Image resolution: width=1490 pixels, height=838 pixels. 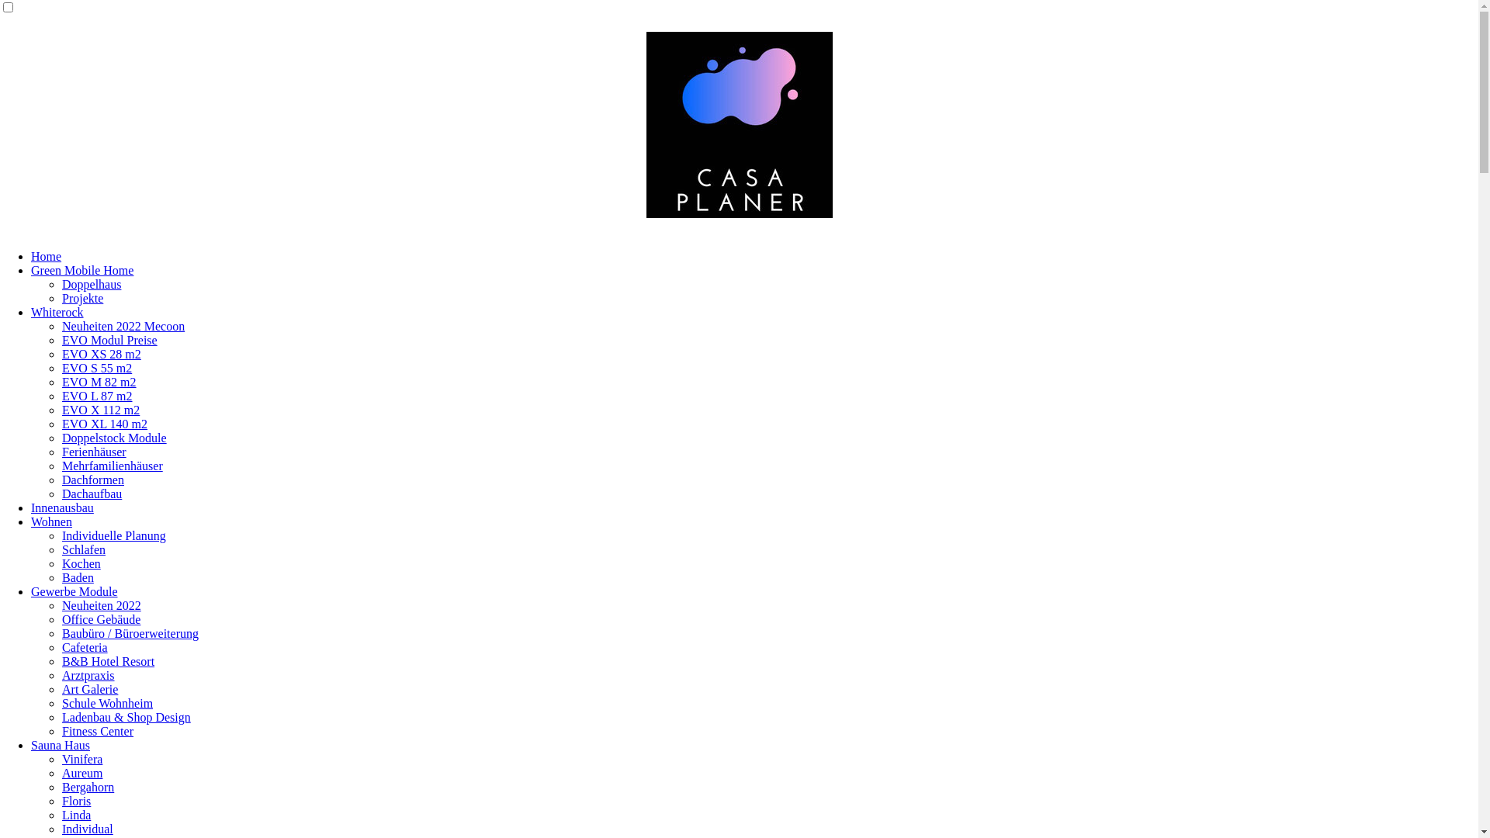 What do you see at coordinates (57, 312) in the screenshot?
I see `Whiterock` at bounding box center [57, 312].